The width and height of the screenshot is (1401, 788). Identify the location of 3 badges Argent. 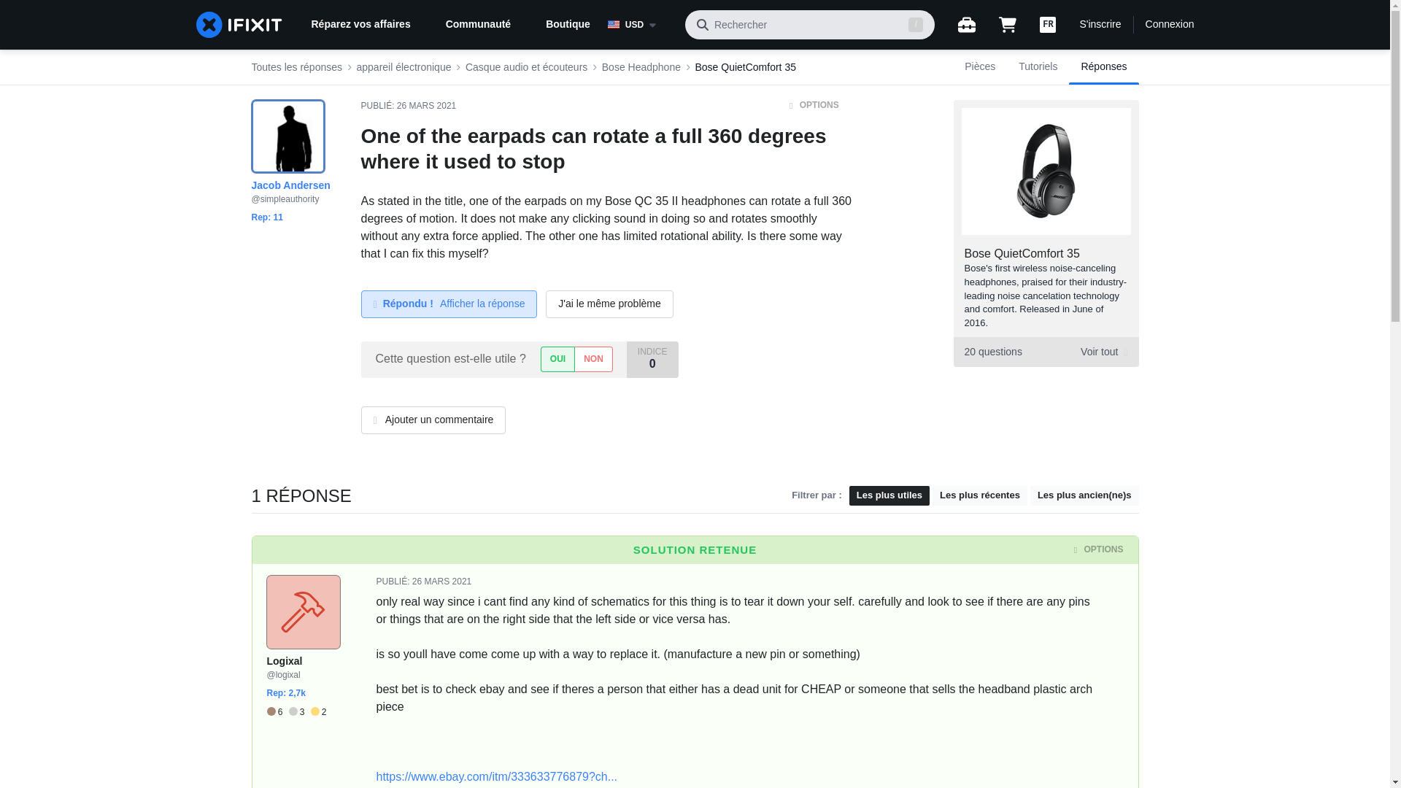
(299, 712).